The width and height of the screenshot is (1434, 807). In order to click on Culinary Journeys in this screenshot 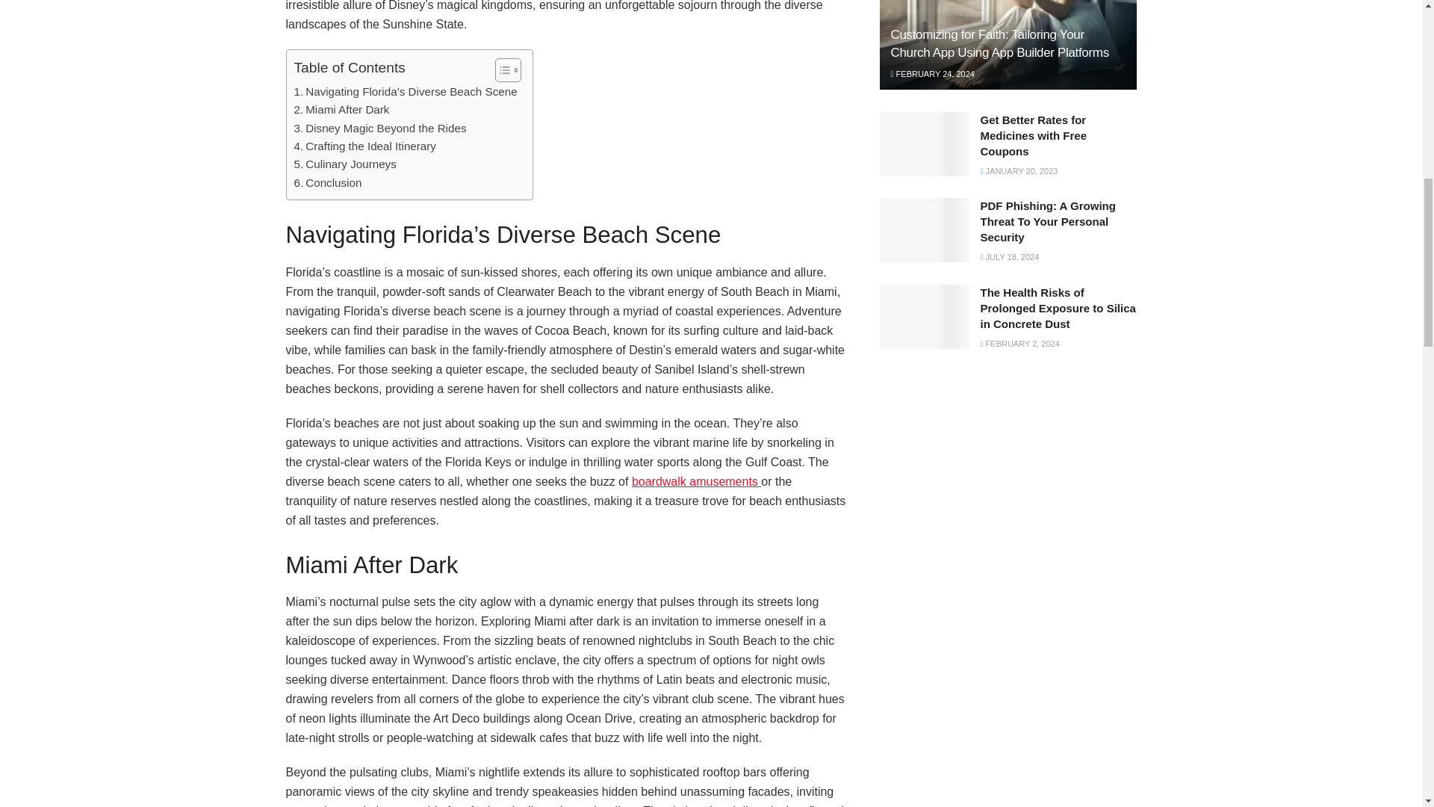, I will do `click(345, 164)`.